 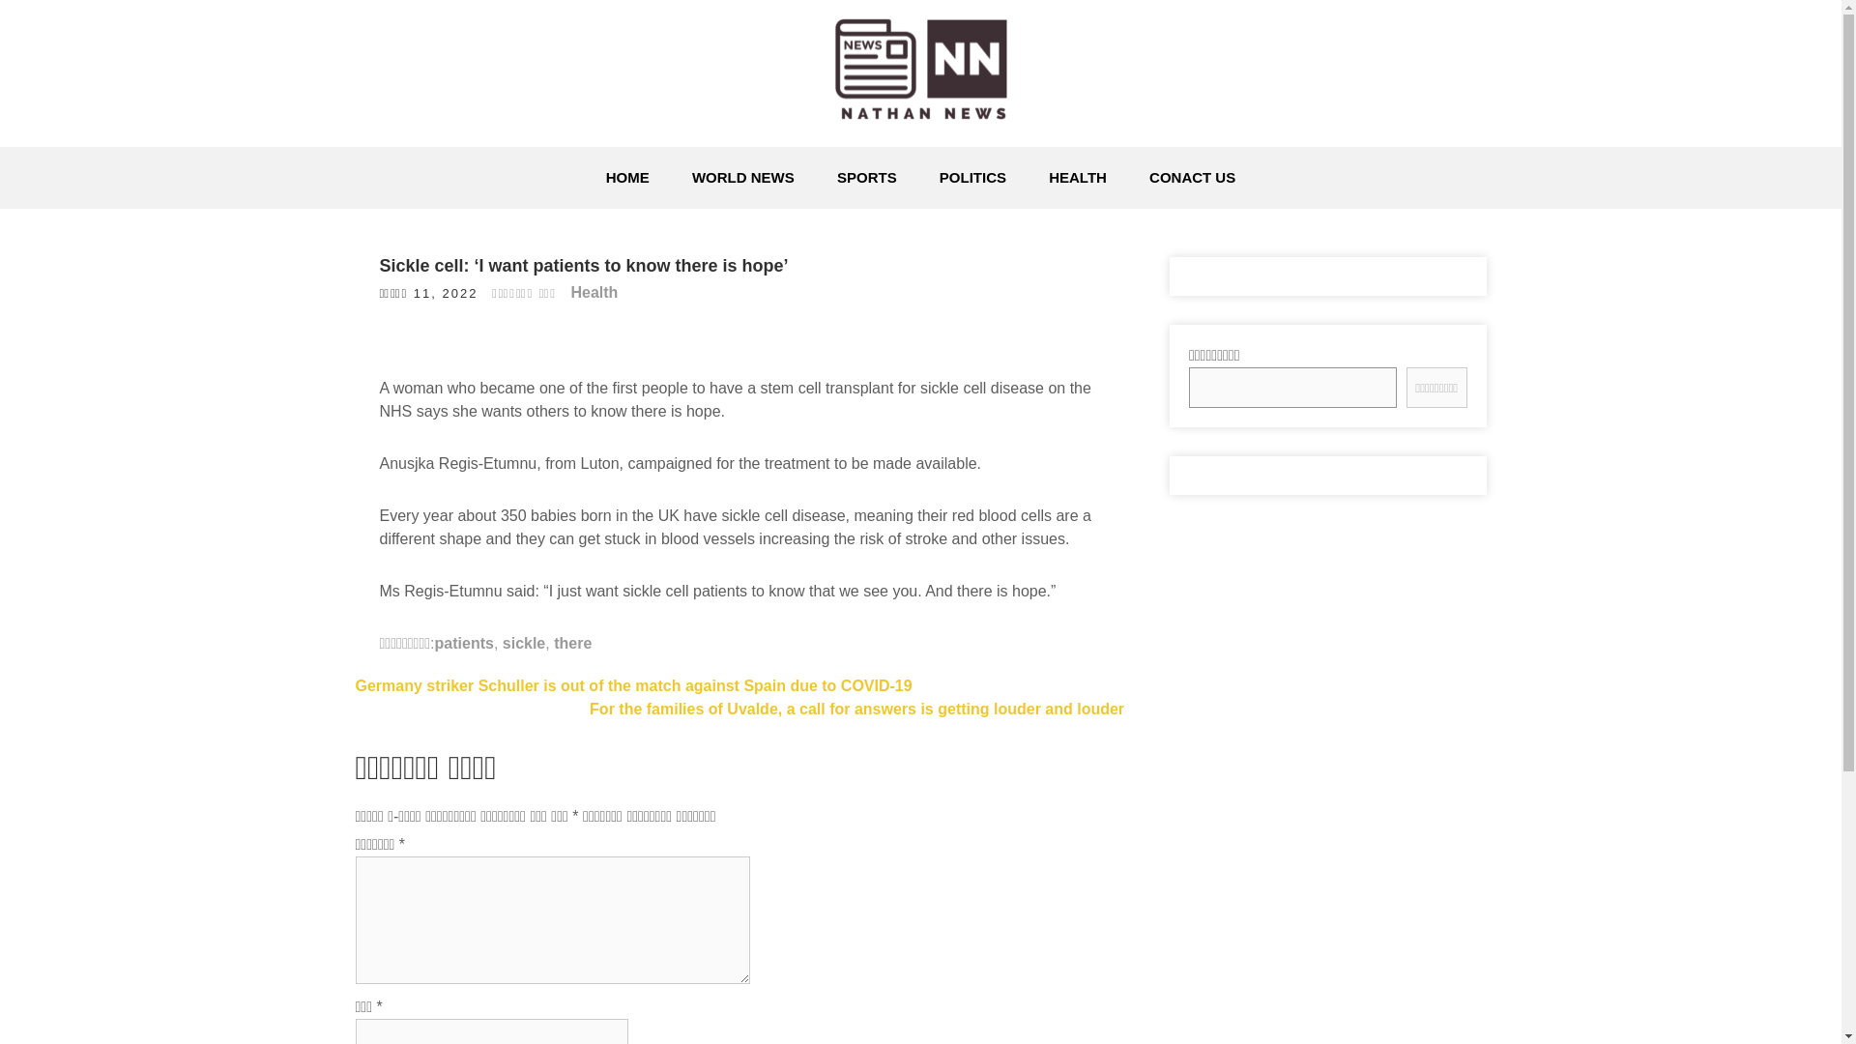 I want to click on NATHAN NEWS, so click(x=536, y=159).